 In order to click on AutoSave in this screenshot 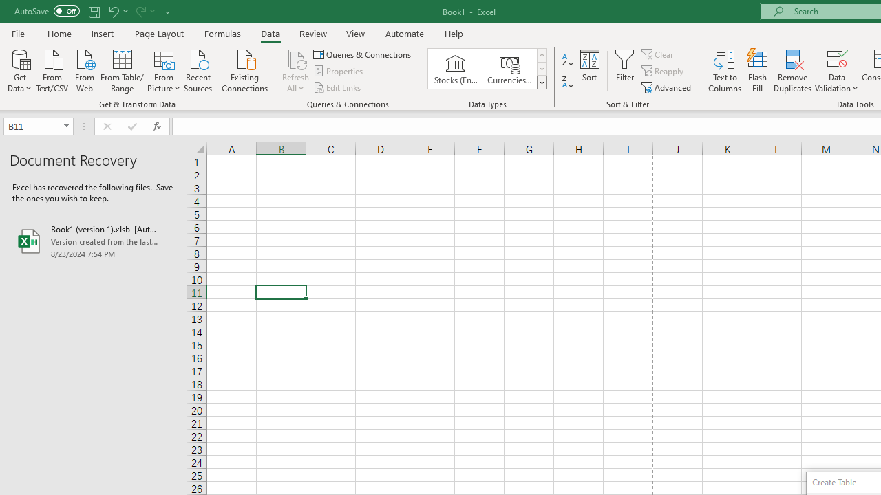, I will do `click(47, 11)`.